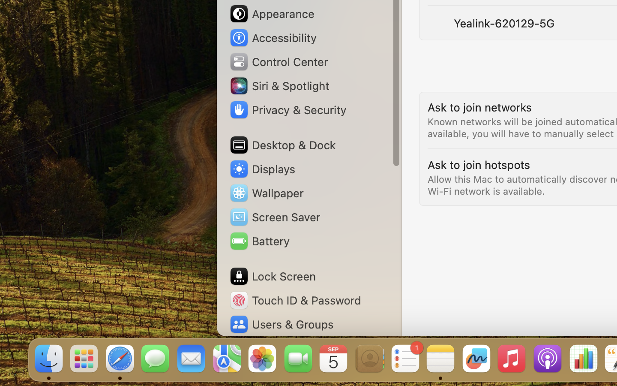 This screenshot has width=617, height=386. Describe the element at coordinates (266, 193) in the screenshot. I see `Wallpaper` at that location.